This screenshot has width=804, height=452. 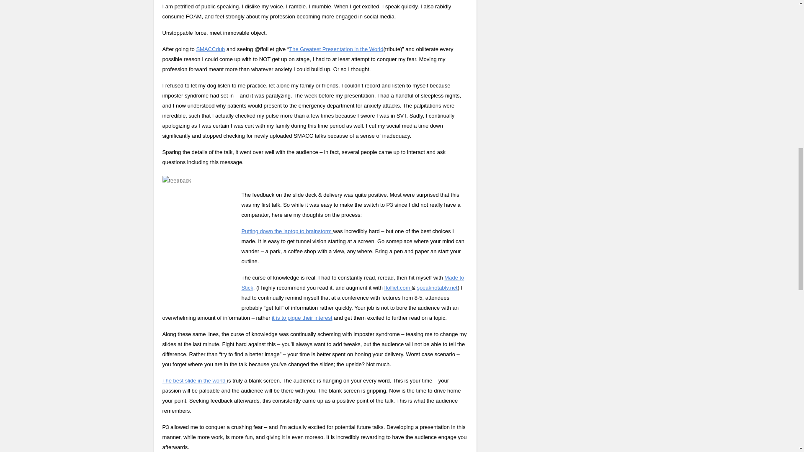 What do you see at coordinates (336, 49) in the screenshot?
I see `The Greatest Presentation in the World` at bounding box center [336, 49].